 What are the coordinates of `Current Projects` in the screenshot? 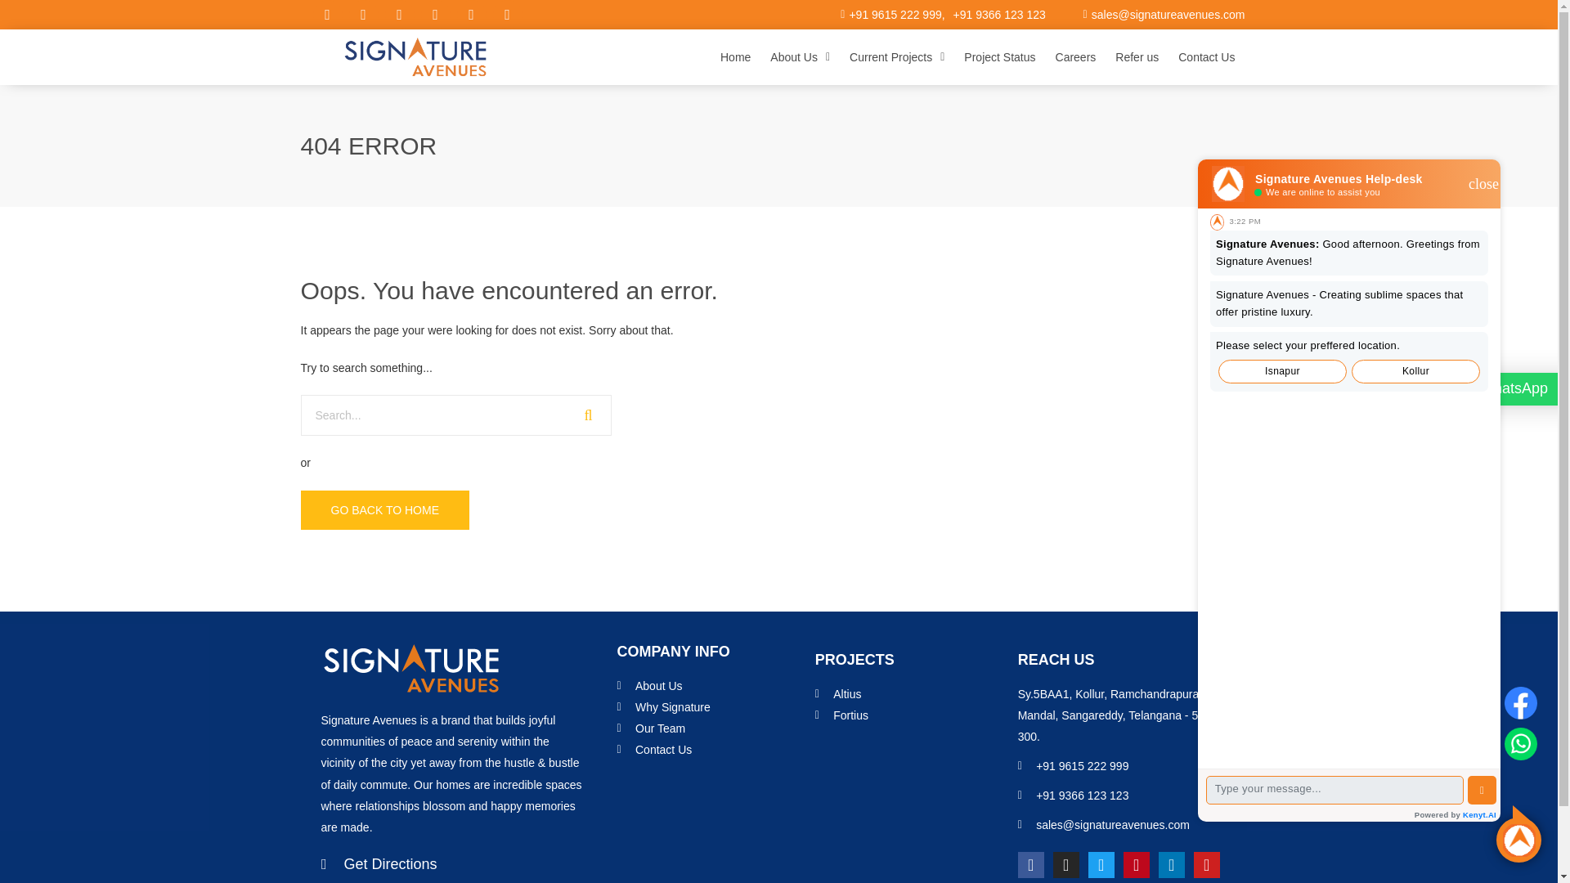 It's located at (897, 57).